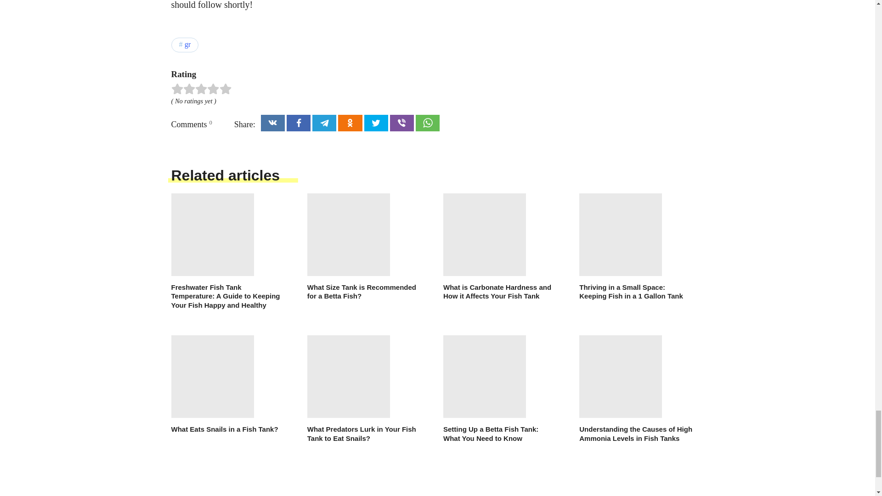 This screenshot has width=882, height=496. What do you see at coordinates (364, 247) in the screenshot?
I see `What Size Tank is Recommended for a Betta Fish?` at bounding box center [364, 247].